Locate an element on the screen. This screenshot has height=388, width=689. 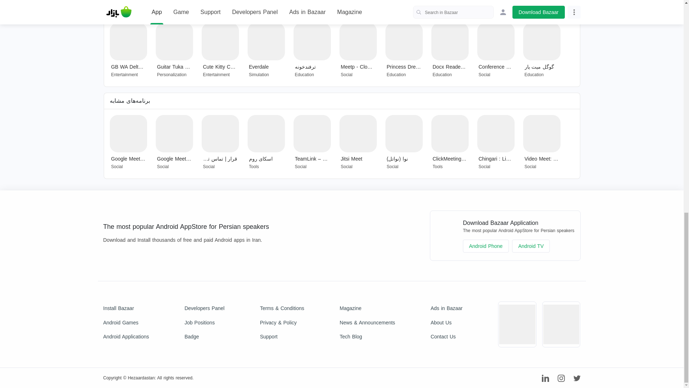
Install Bazaar is located at coordinates (126, 308).